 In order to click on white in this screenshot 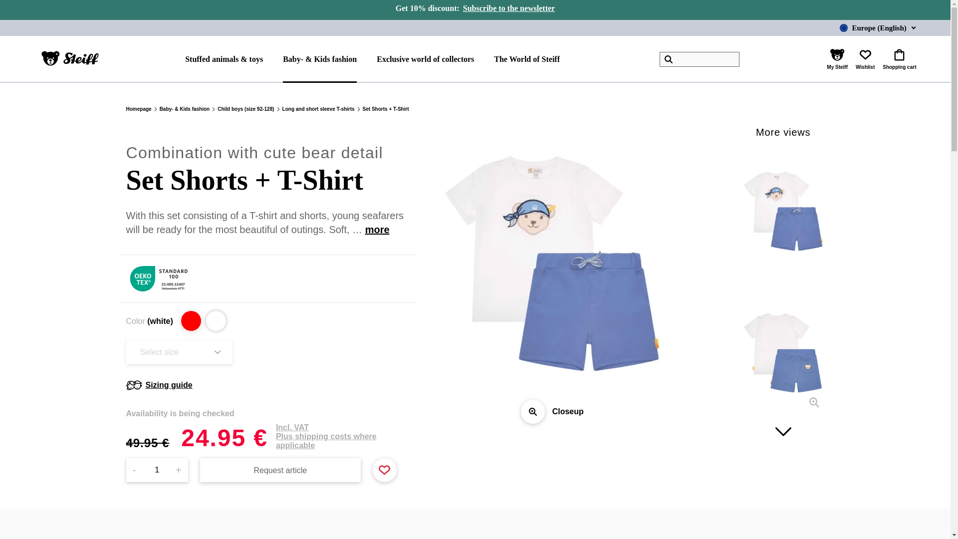, I will do `click(216, 321)`.